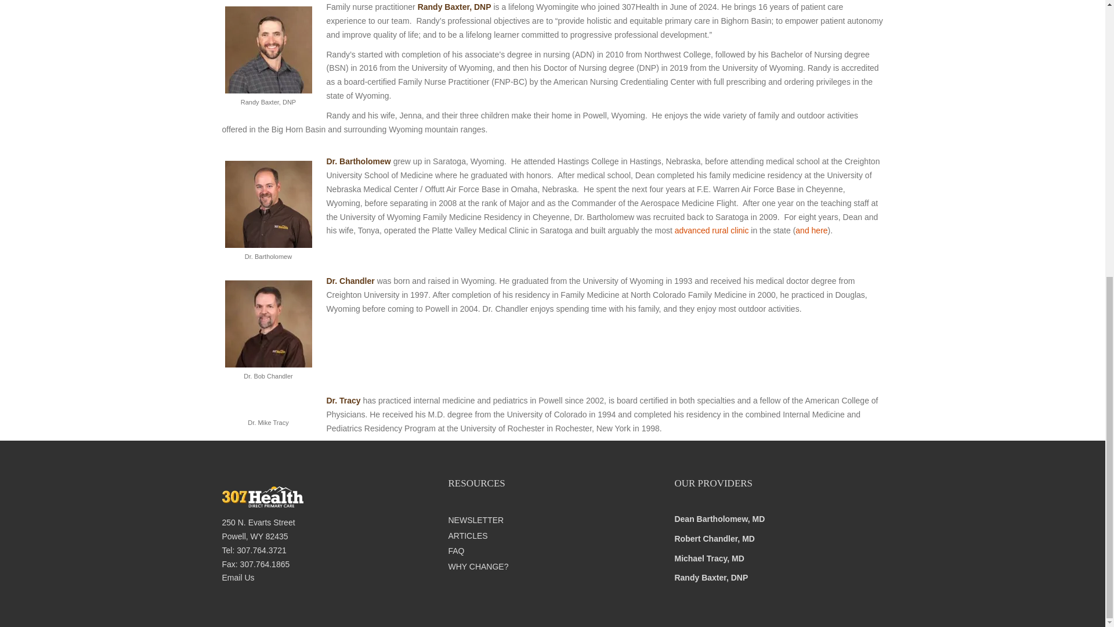 This screenshot has width=1114, height=627. What do you see at coordinates (710, 578) in the screenshot?
I see `Randy Baxter, DNP` at bounding box center [710, 578].